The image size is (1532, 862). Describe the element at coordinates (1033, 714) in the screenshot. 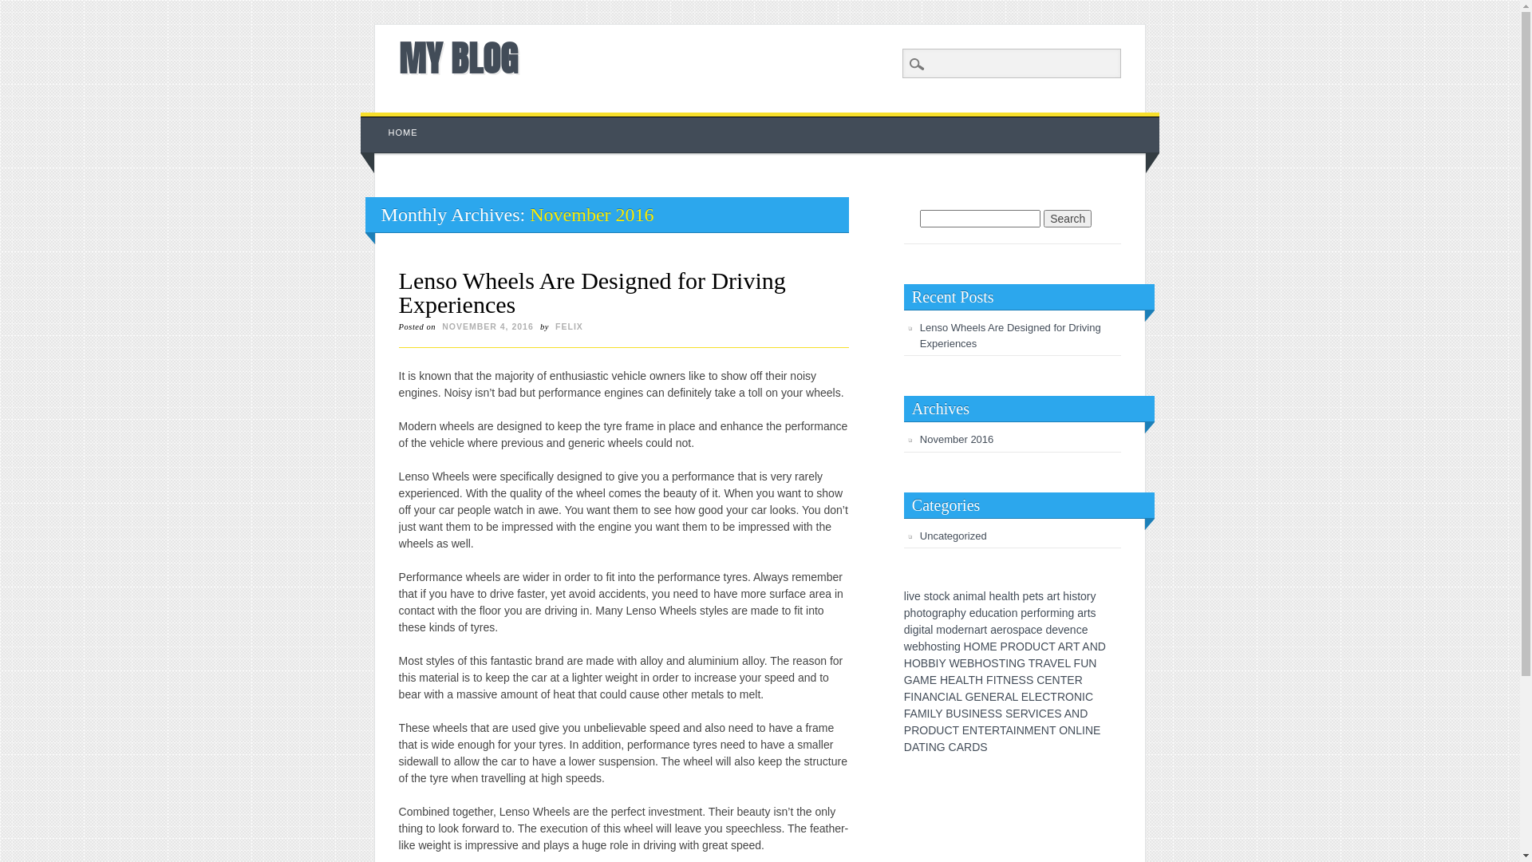

I see `V` at that location.